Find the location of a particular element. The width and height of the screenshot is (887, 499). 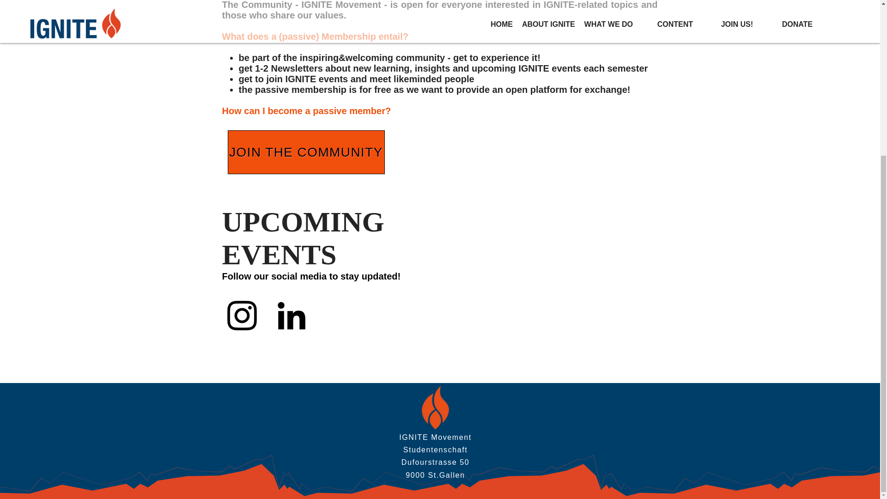

JOIN THE COMMUNITY is located at coordinates (305, 152).